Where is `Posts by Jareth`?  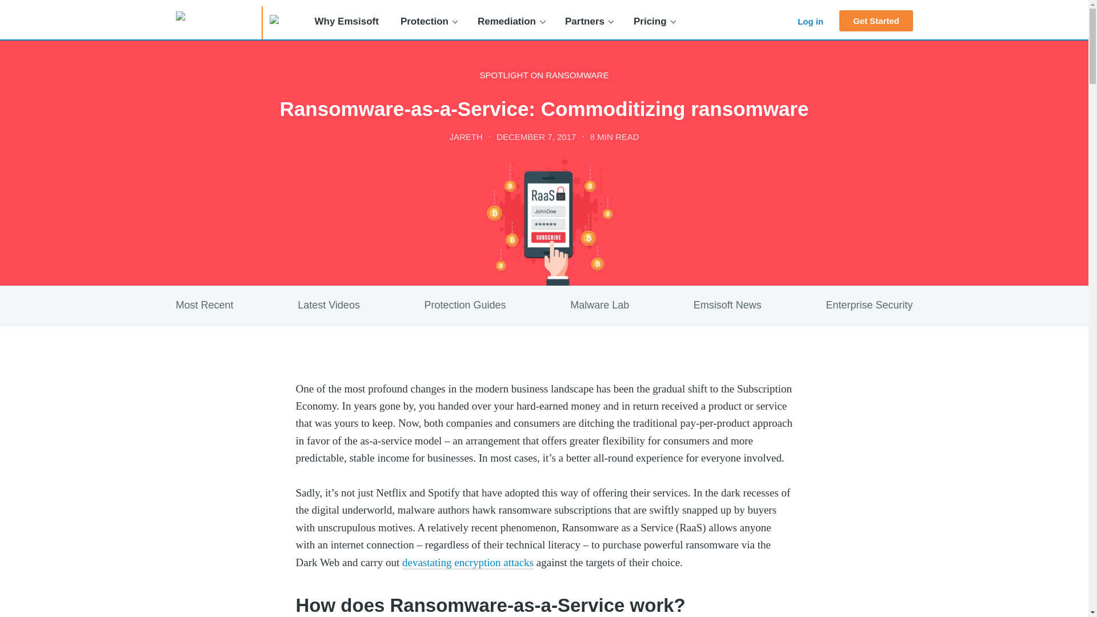
Posts by Jareth is located at coordinates (465, 136).